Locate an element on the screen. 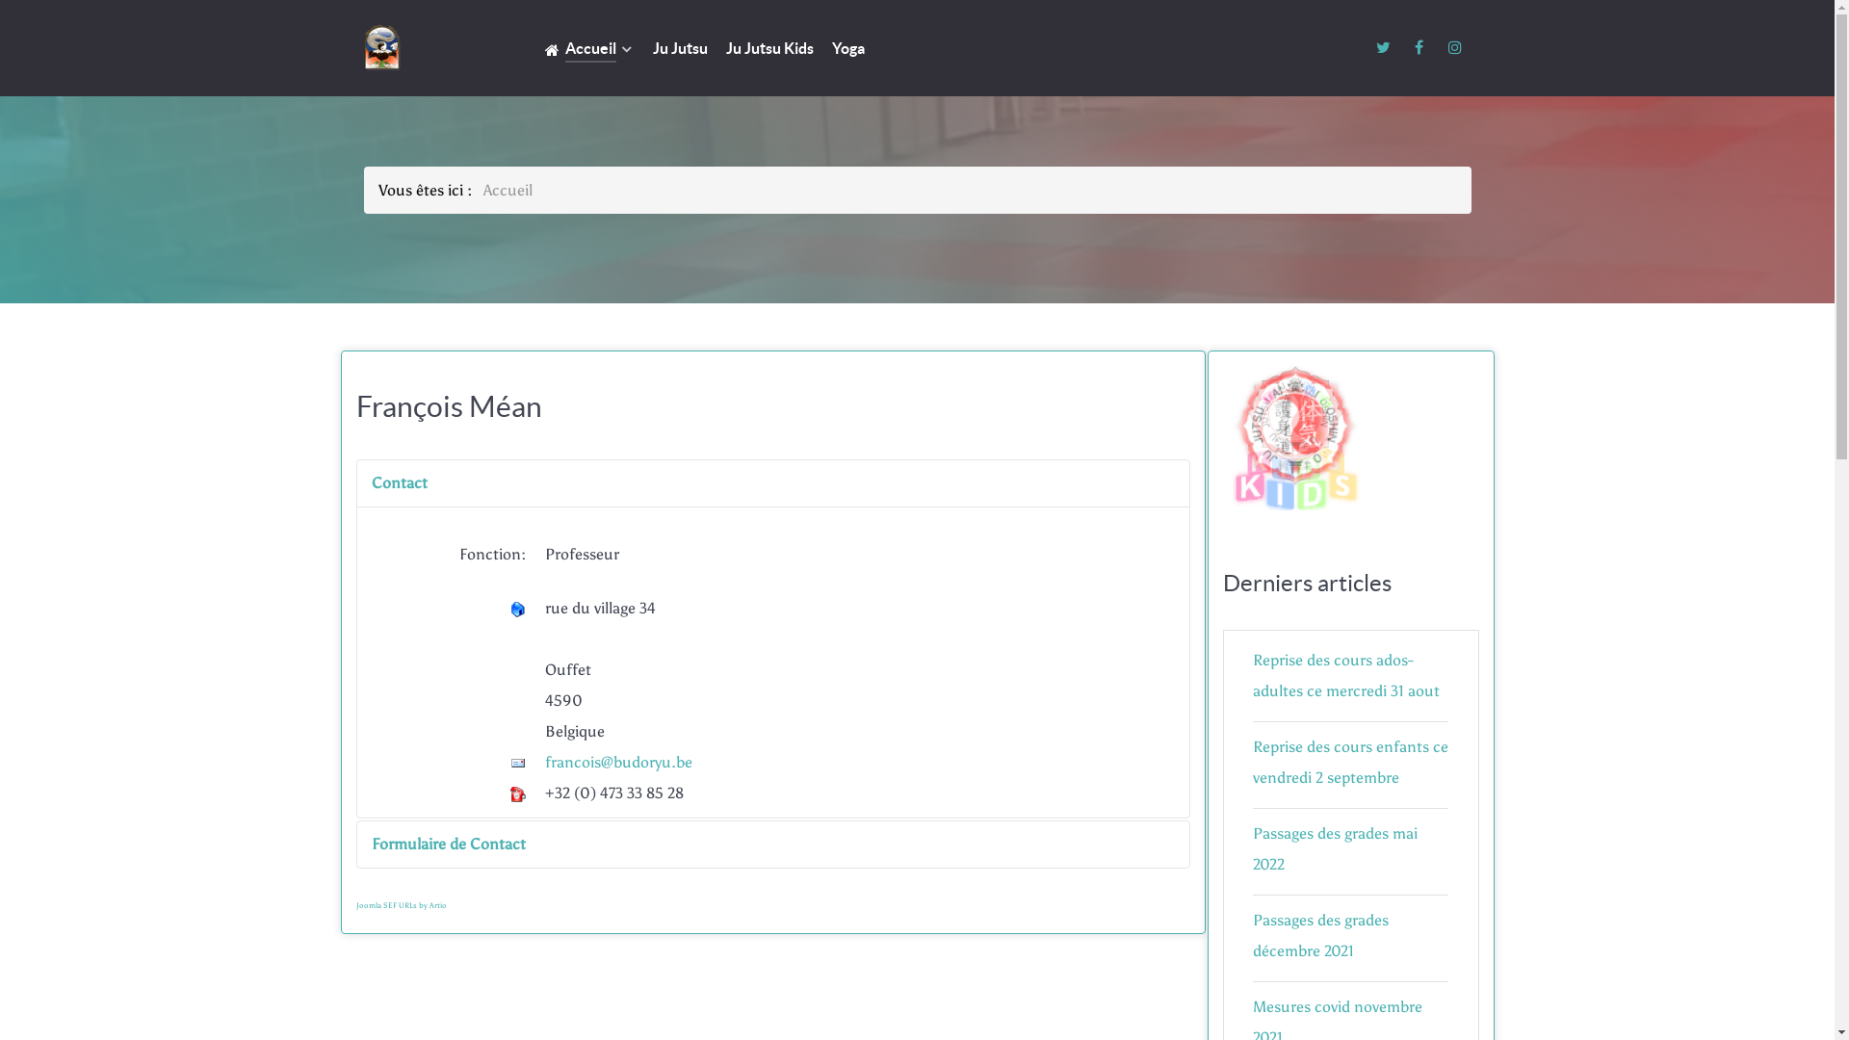 The image size is (1849, 1040). Reprise des cours enfants ce vendredi 2 septembre is located at coordinates (1350, 763).